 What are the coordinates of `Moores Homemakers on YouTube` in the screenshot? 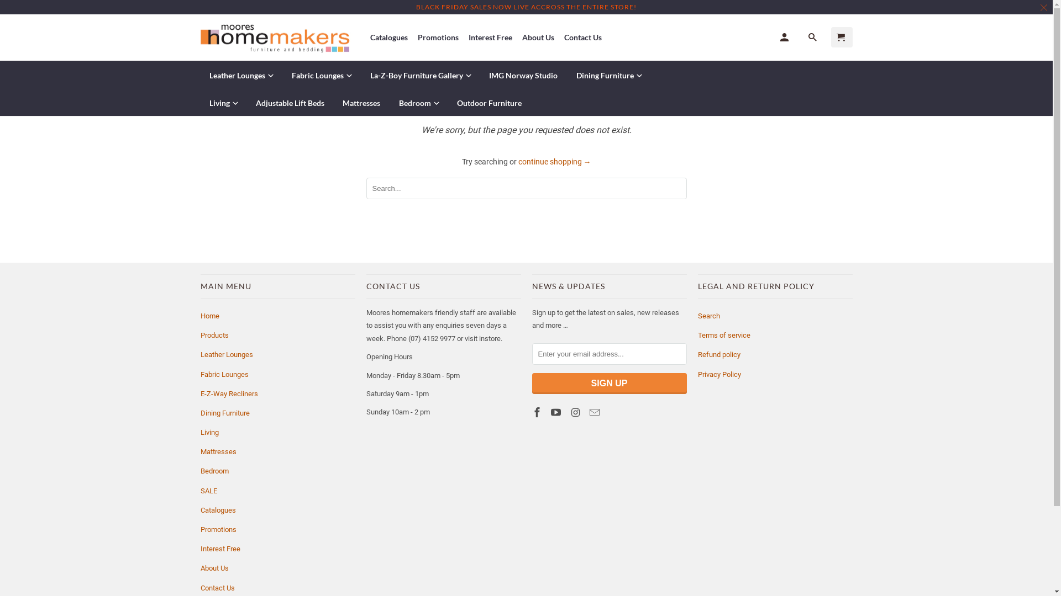 It's located at (557, 413).